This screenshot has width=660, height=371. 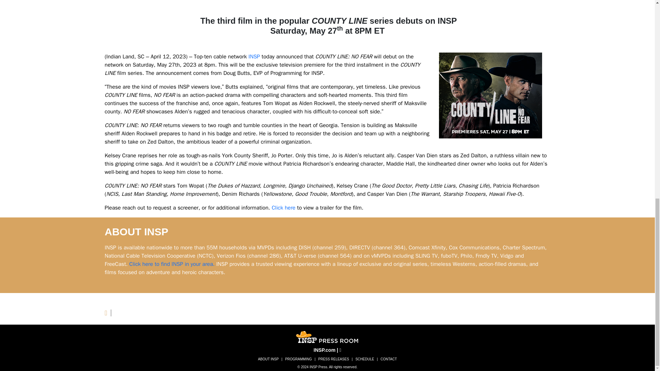 What do you see at coordinates (268, 359) in the screenshot?
I see `About INSP` at bounding box center [268, 359].